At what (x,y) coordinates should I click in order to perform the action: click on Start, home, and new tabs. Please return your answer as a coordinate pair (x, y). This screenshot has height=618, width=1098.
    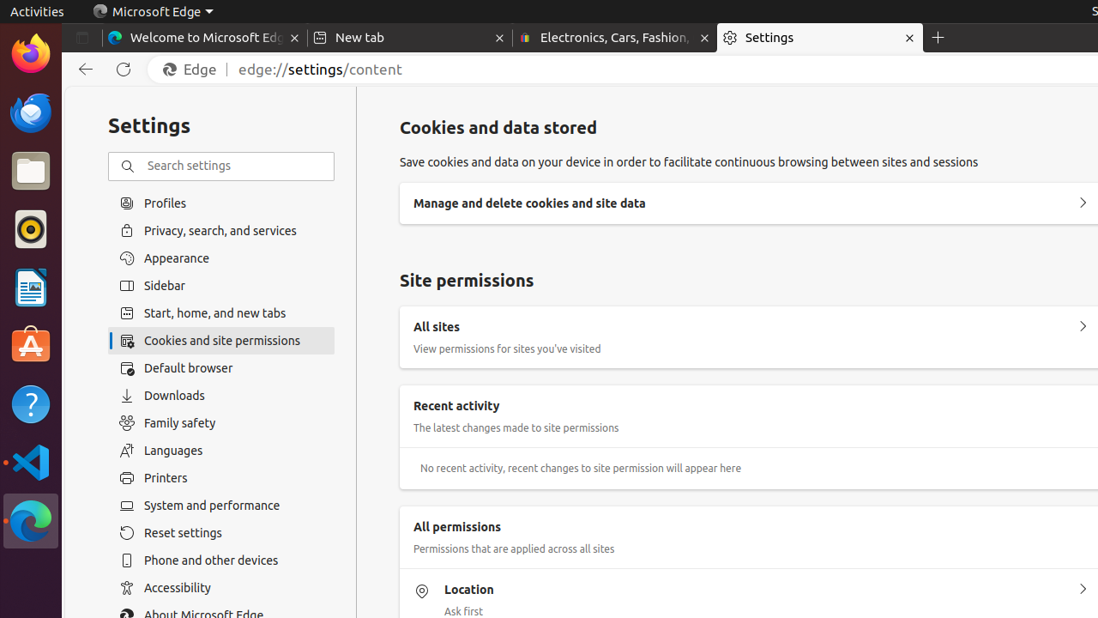
    Looking at the image, I should click on (221, 313).